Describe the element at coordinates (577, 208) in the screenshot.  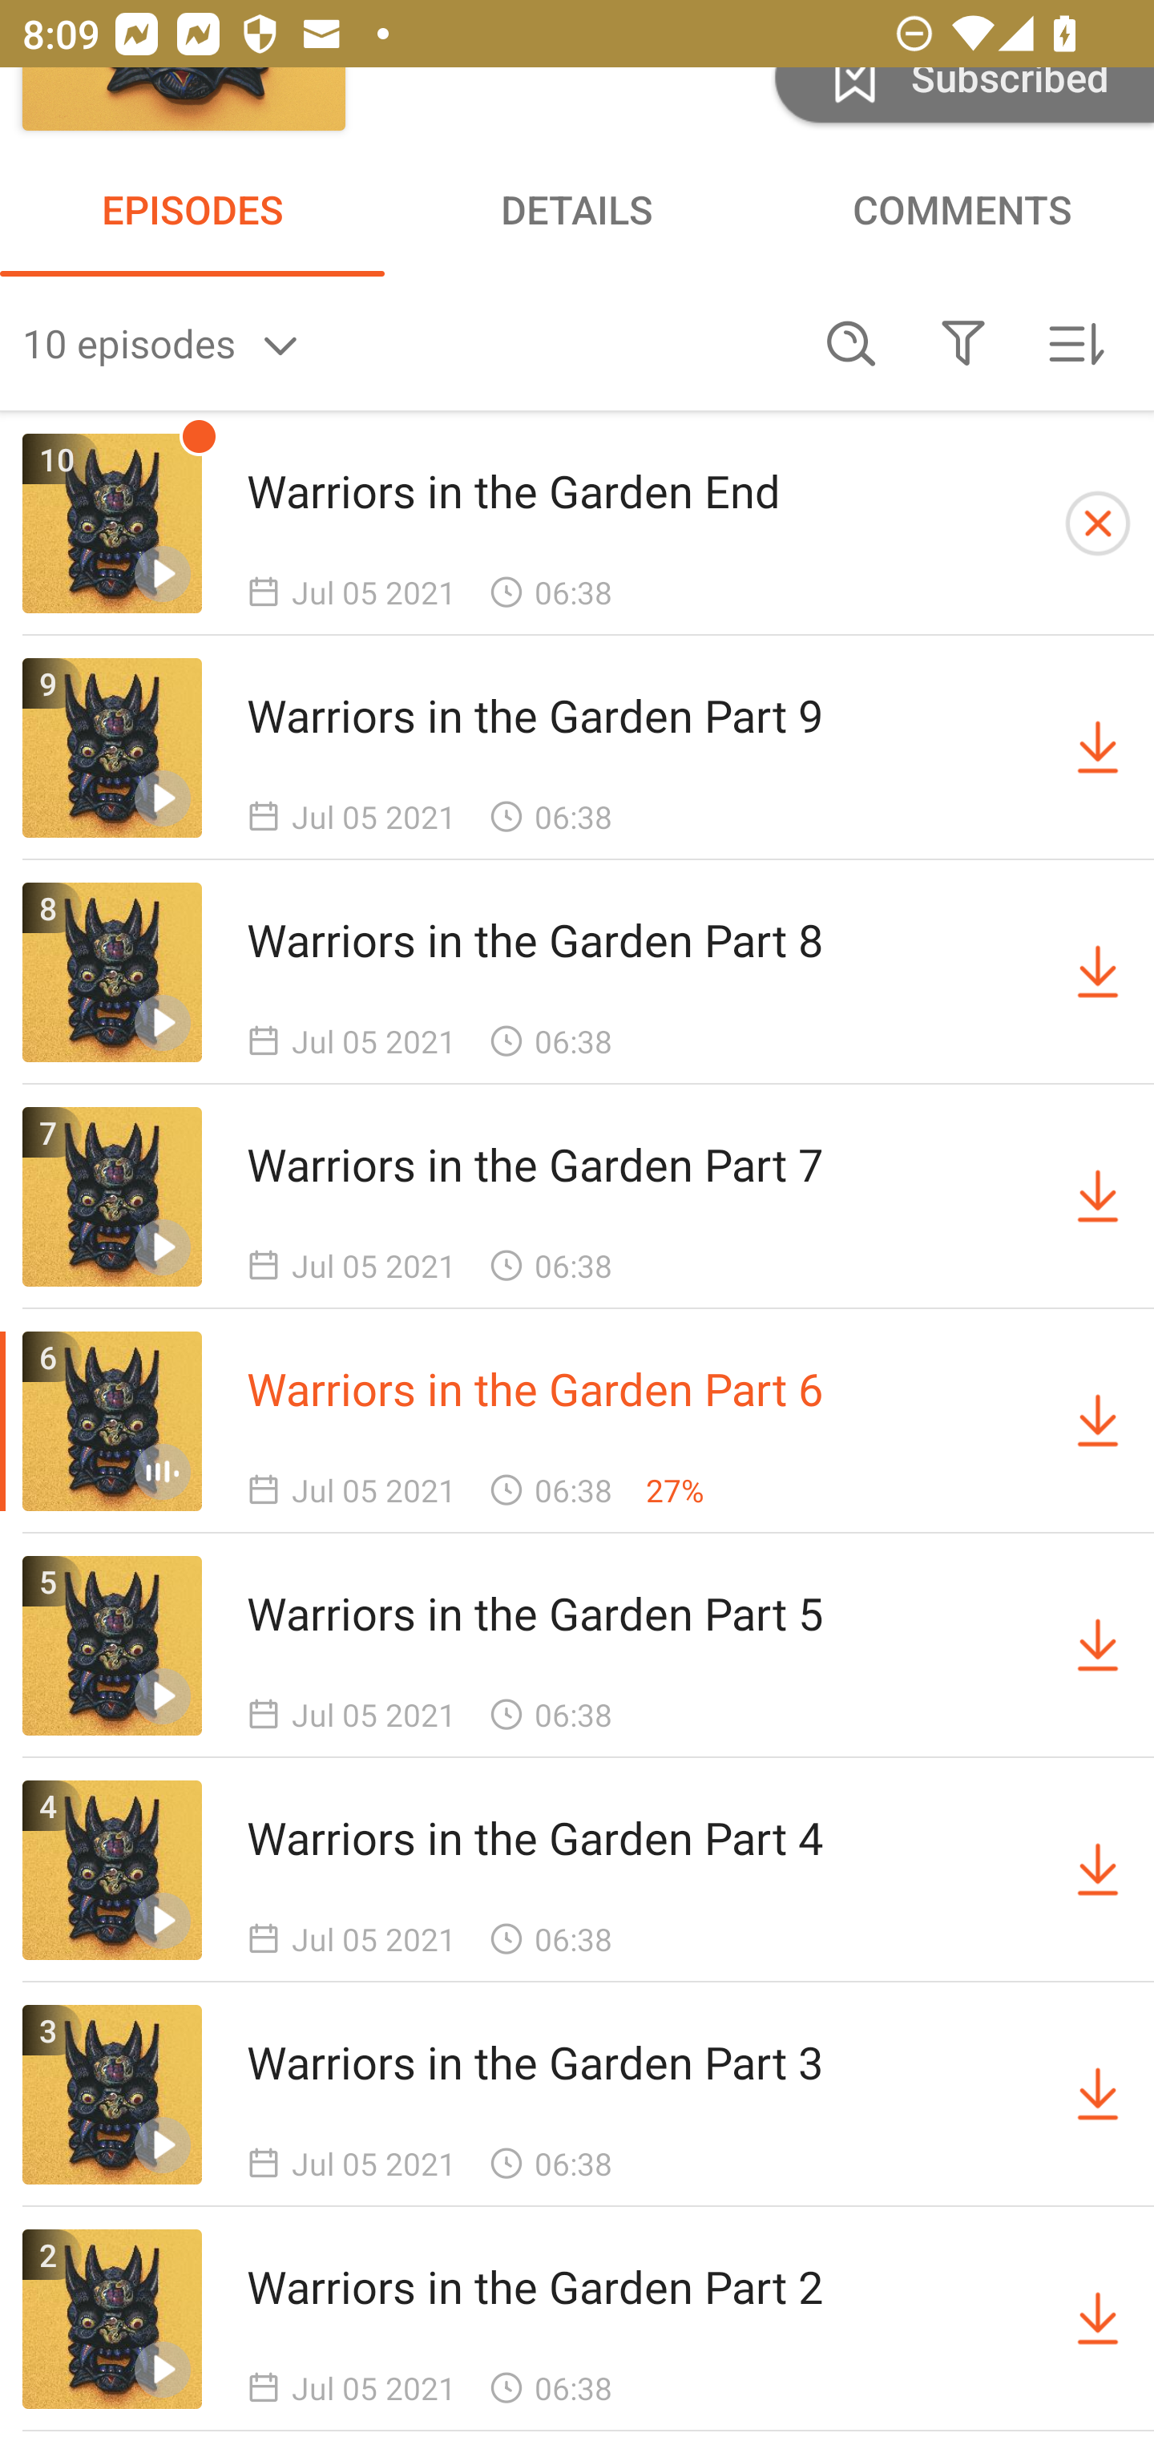
I see `DETAILS` at that location.